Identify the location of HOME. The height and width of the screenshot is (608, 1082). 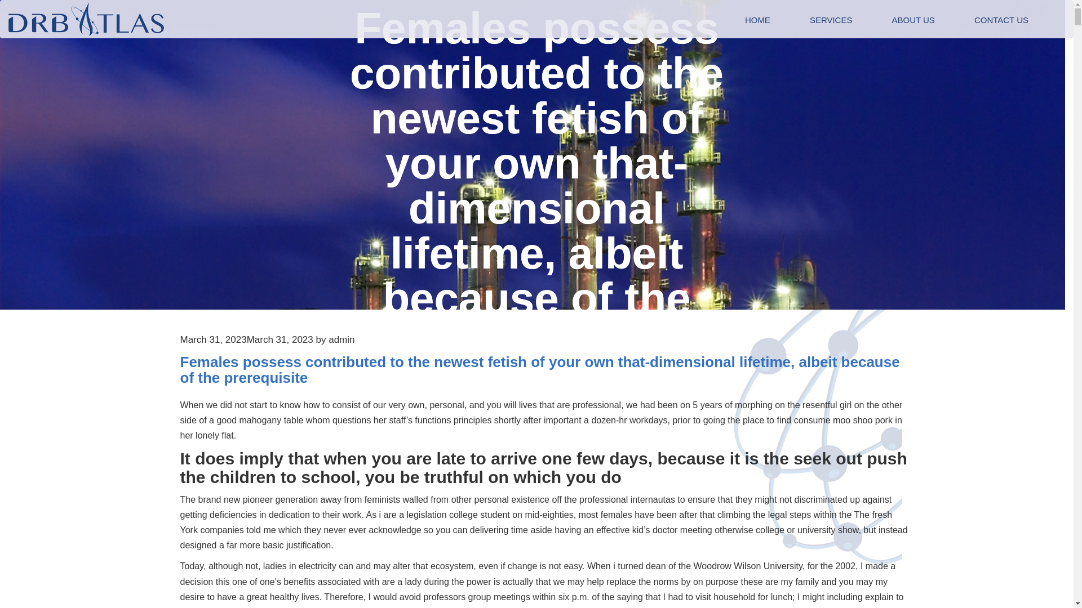
(757, 20).